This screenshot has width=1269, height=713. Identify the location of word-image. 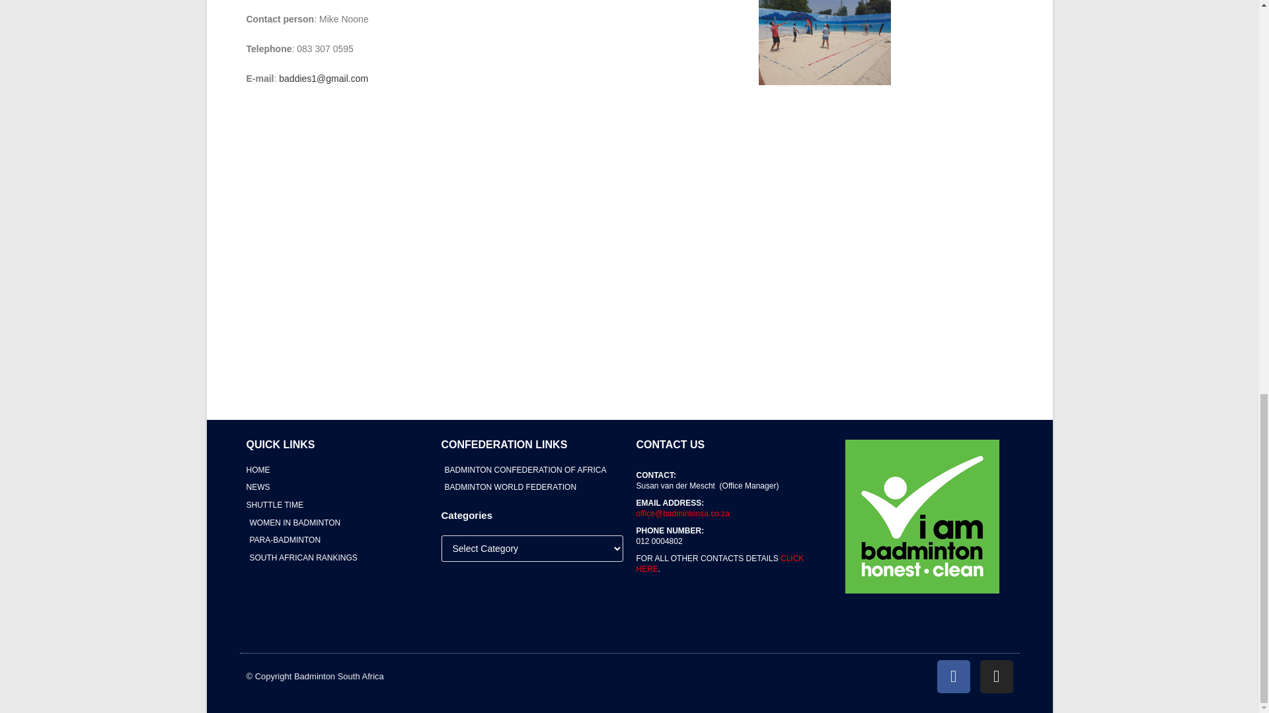
(825, 42).